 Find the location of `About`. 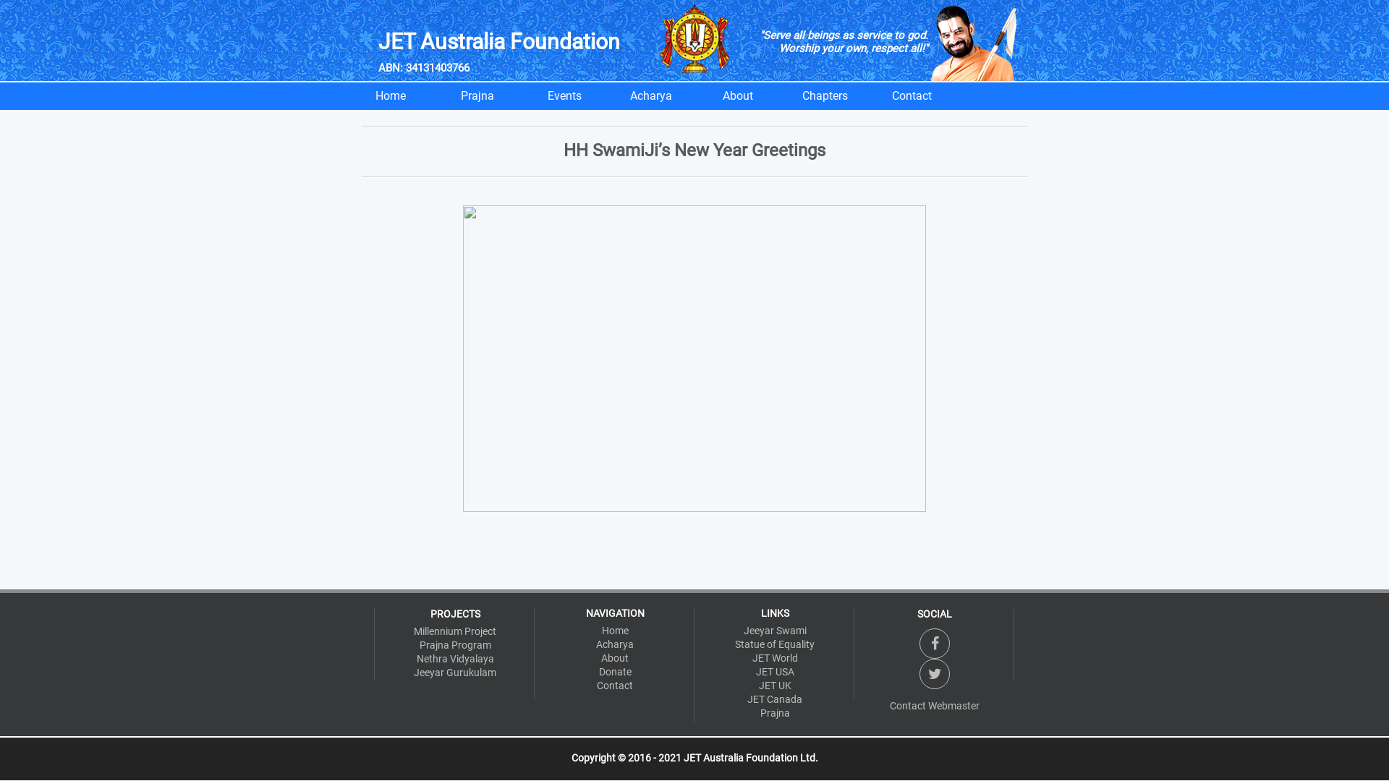

About is located at coordinates (615, 658).